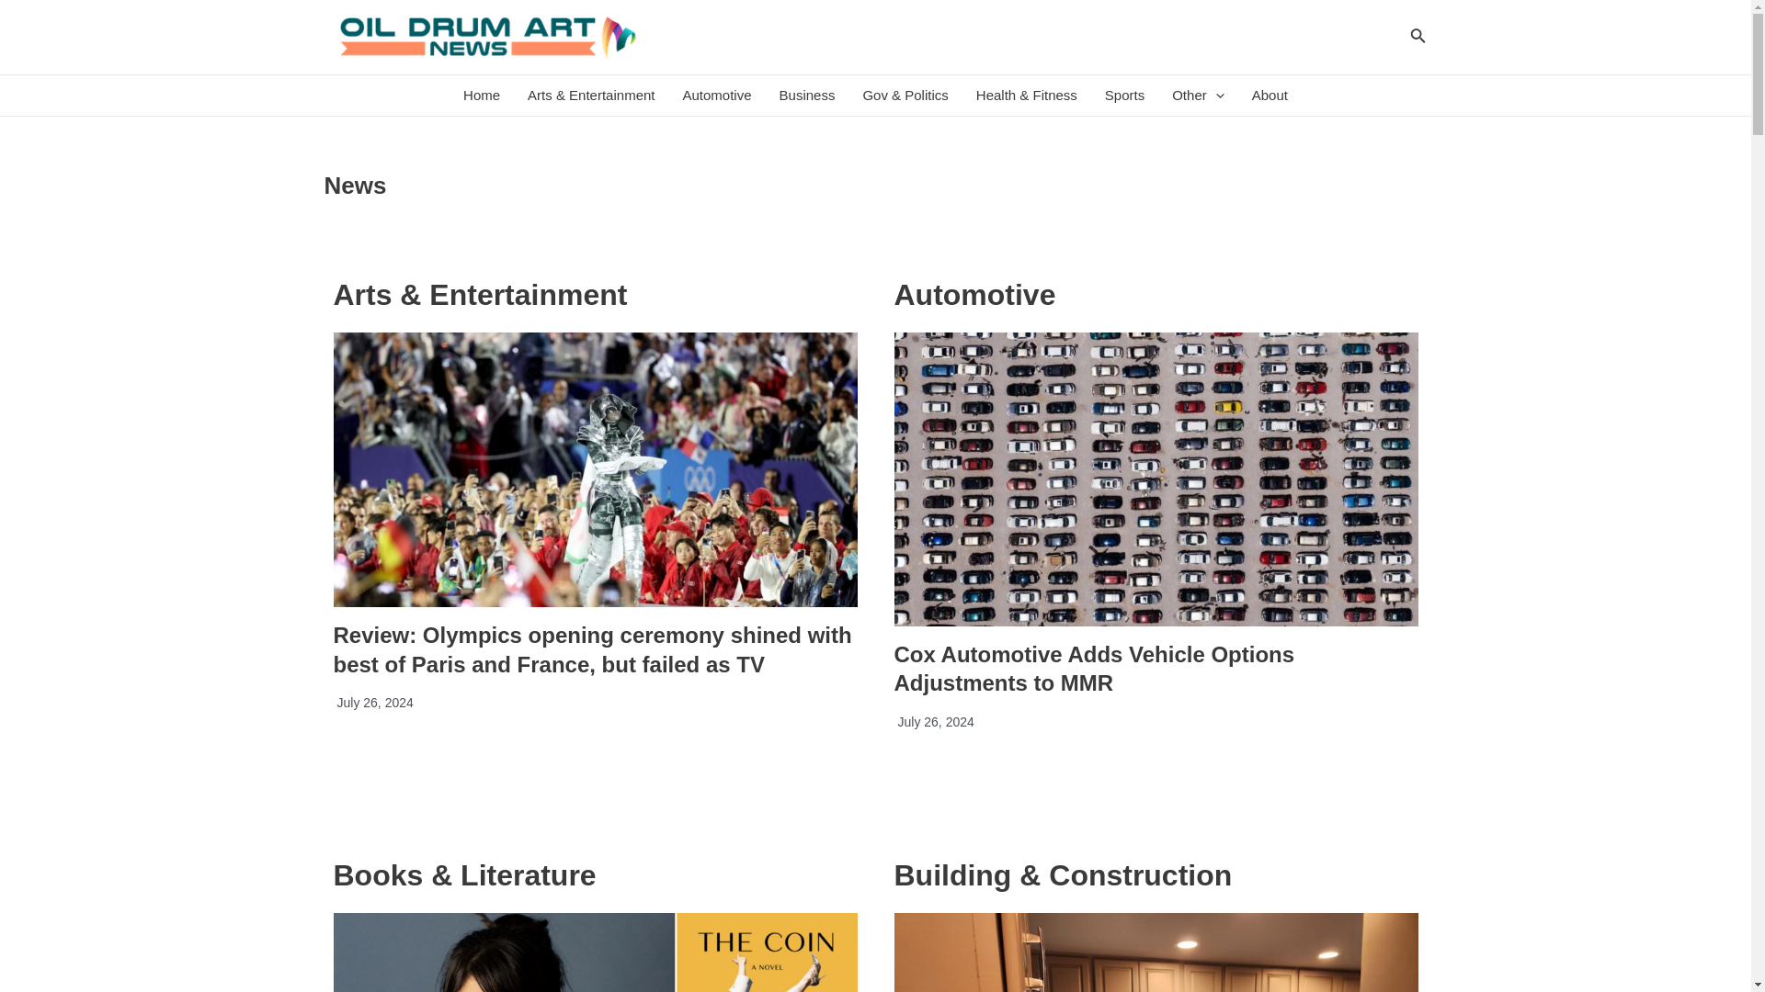 The width and height of the screenshot is (1765, 992). What do you see at coordinates (1123, 96) in the screenshot?
I see `Sports` at bounding box center [1123, 96].